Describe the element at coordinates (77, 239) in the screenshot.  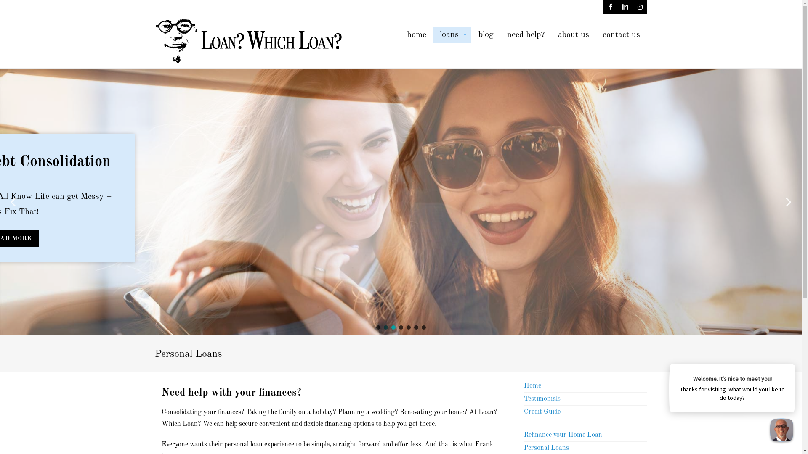
I see `READ MORE` at that location.